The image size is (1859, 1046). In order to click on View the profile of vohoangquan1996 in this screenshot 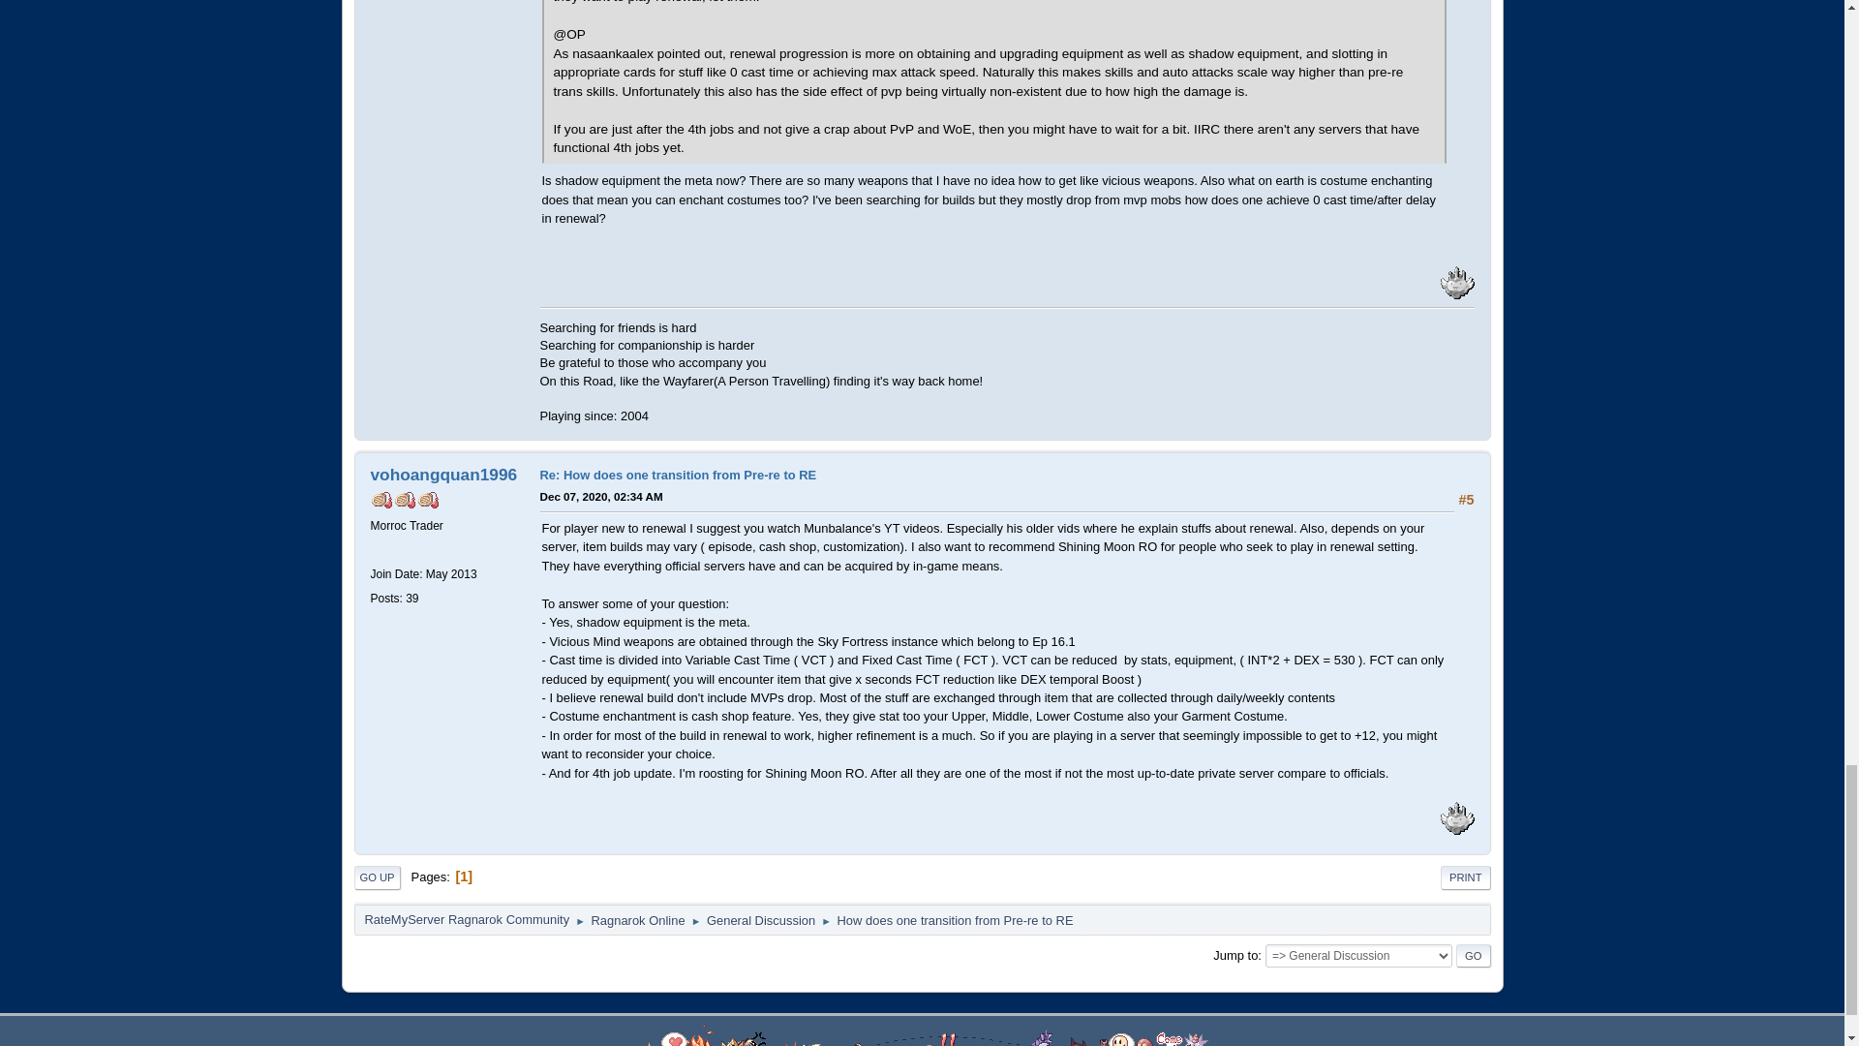, I will do `click(443, 475)`.